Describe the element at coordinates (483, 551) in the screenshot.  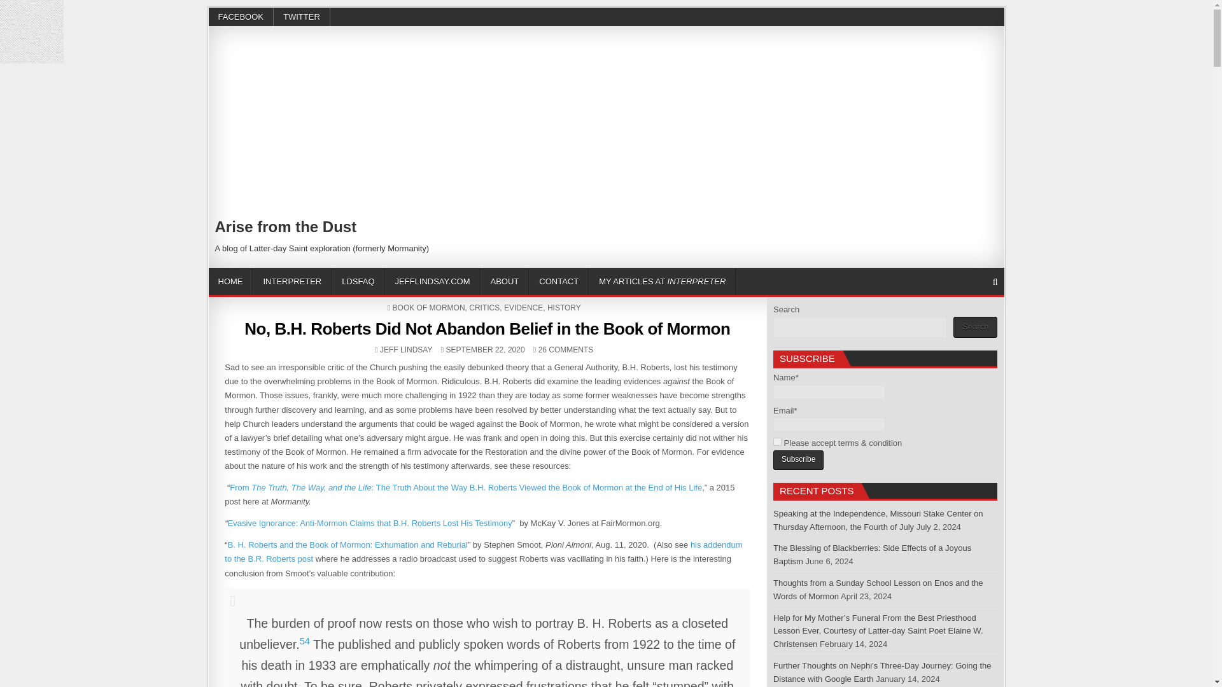
I see `his addendum to the B.R. Roberts post` at that location.